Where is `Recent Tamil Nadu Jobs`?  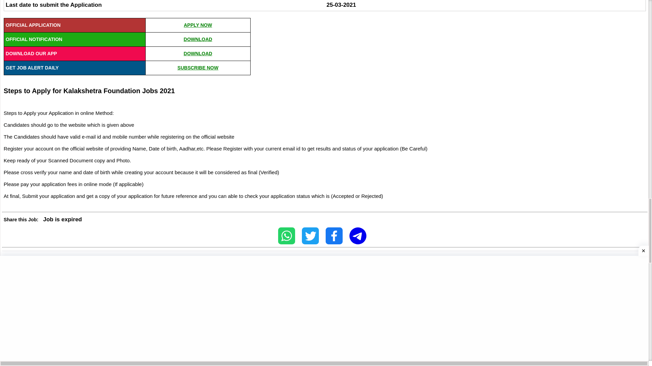 Recent Tamil Nadu Jobs is located at coordinates (48, 272).